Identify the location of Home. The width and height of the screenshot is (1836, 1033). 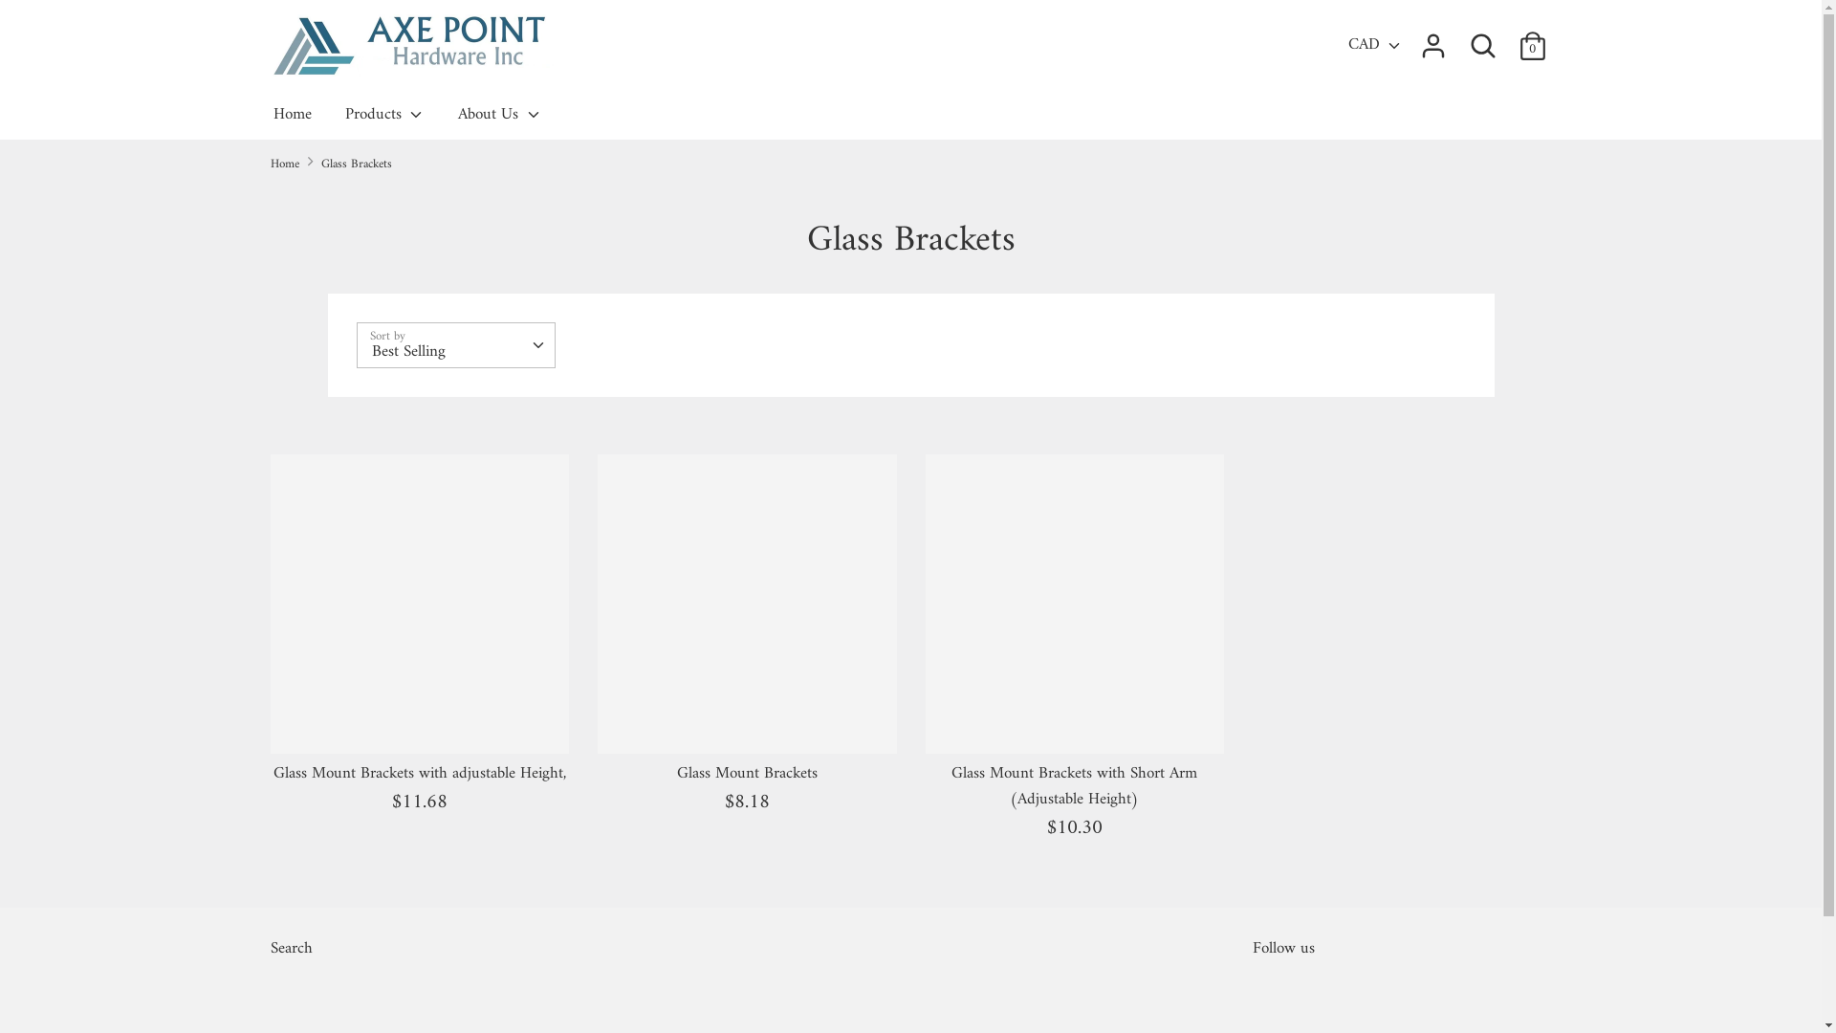
(284, 165).